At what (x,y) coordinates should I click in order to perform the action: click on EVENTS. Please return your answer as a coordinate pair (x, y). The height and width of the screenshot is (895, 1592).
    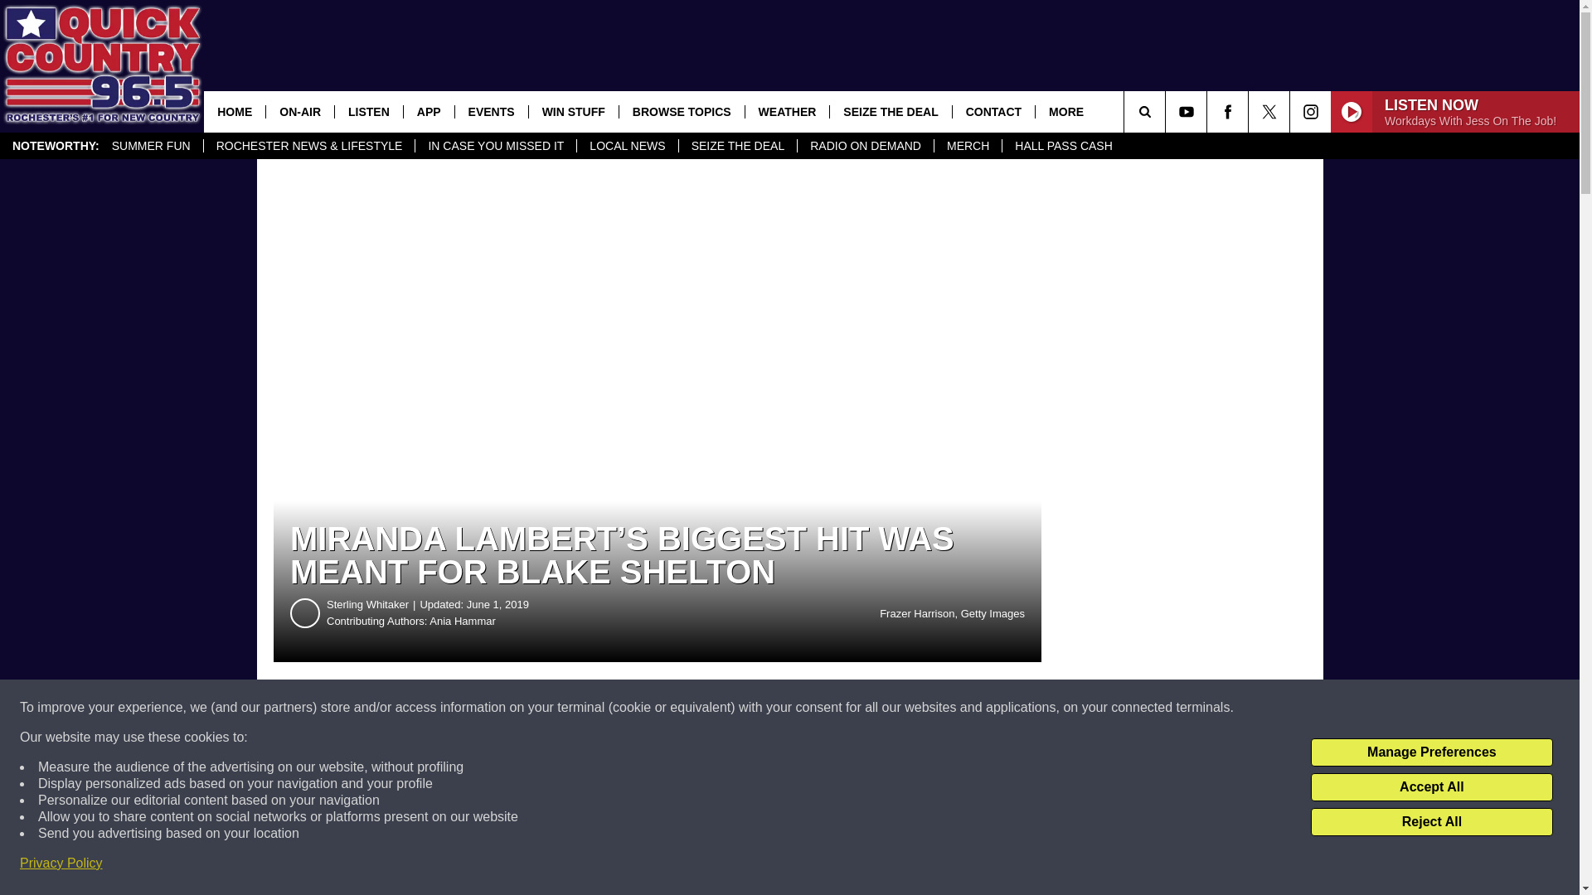
    Looking at the image, I should click on (491, 111).